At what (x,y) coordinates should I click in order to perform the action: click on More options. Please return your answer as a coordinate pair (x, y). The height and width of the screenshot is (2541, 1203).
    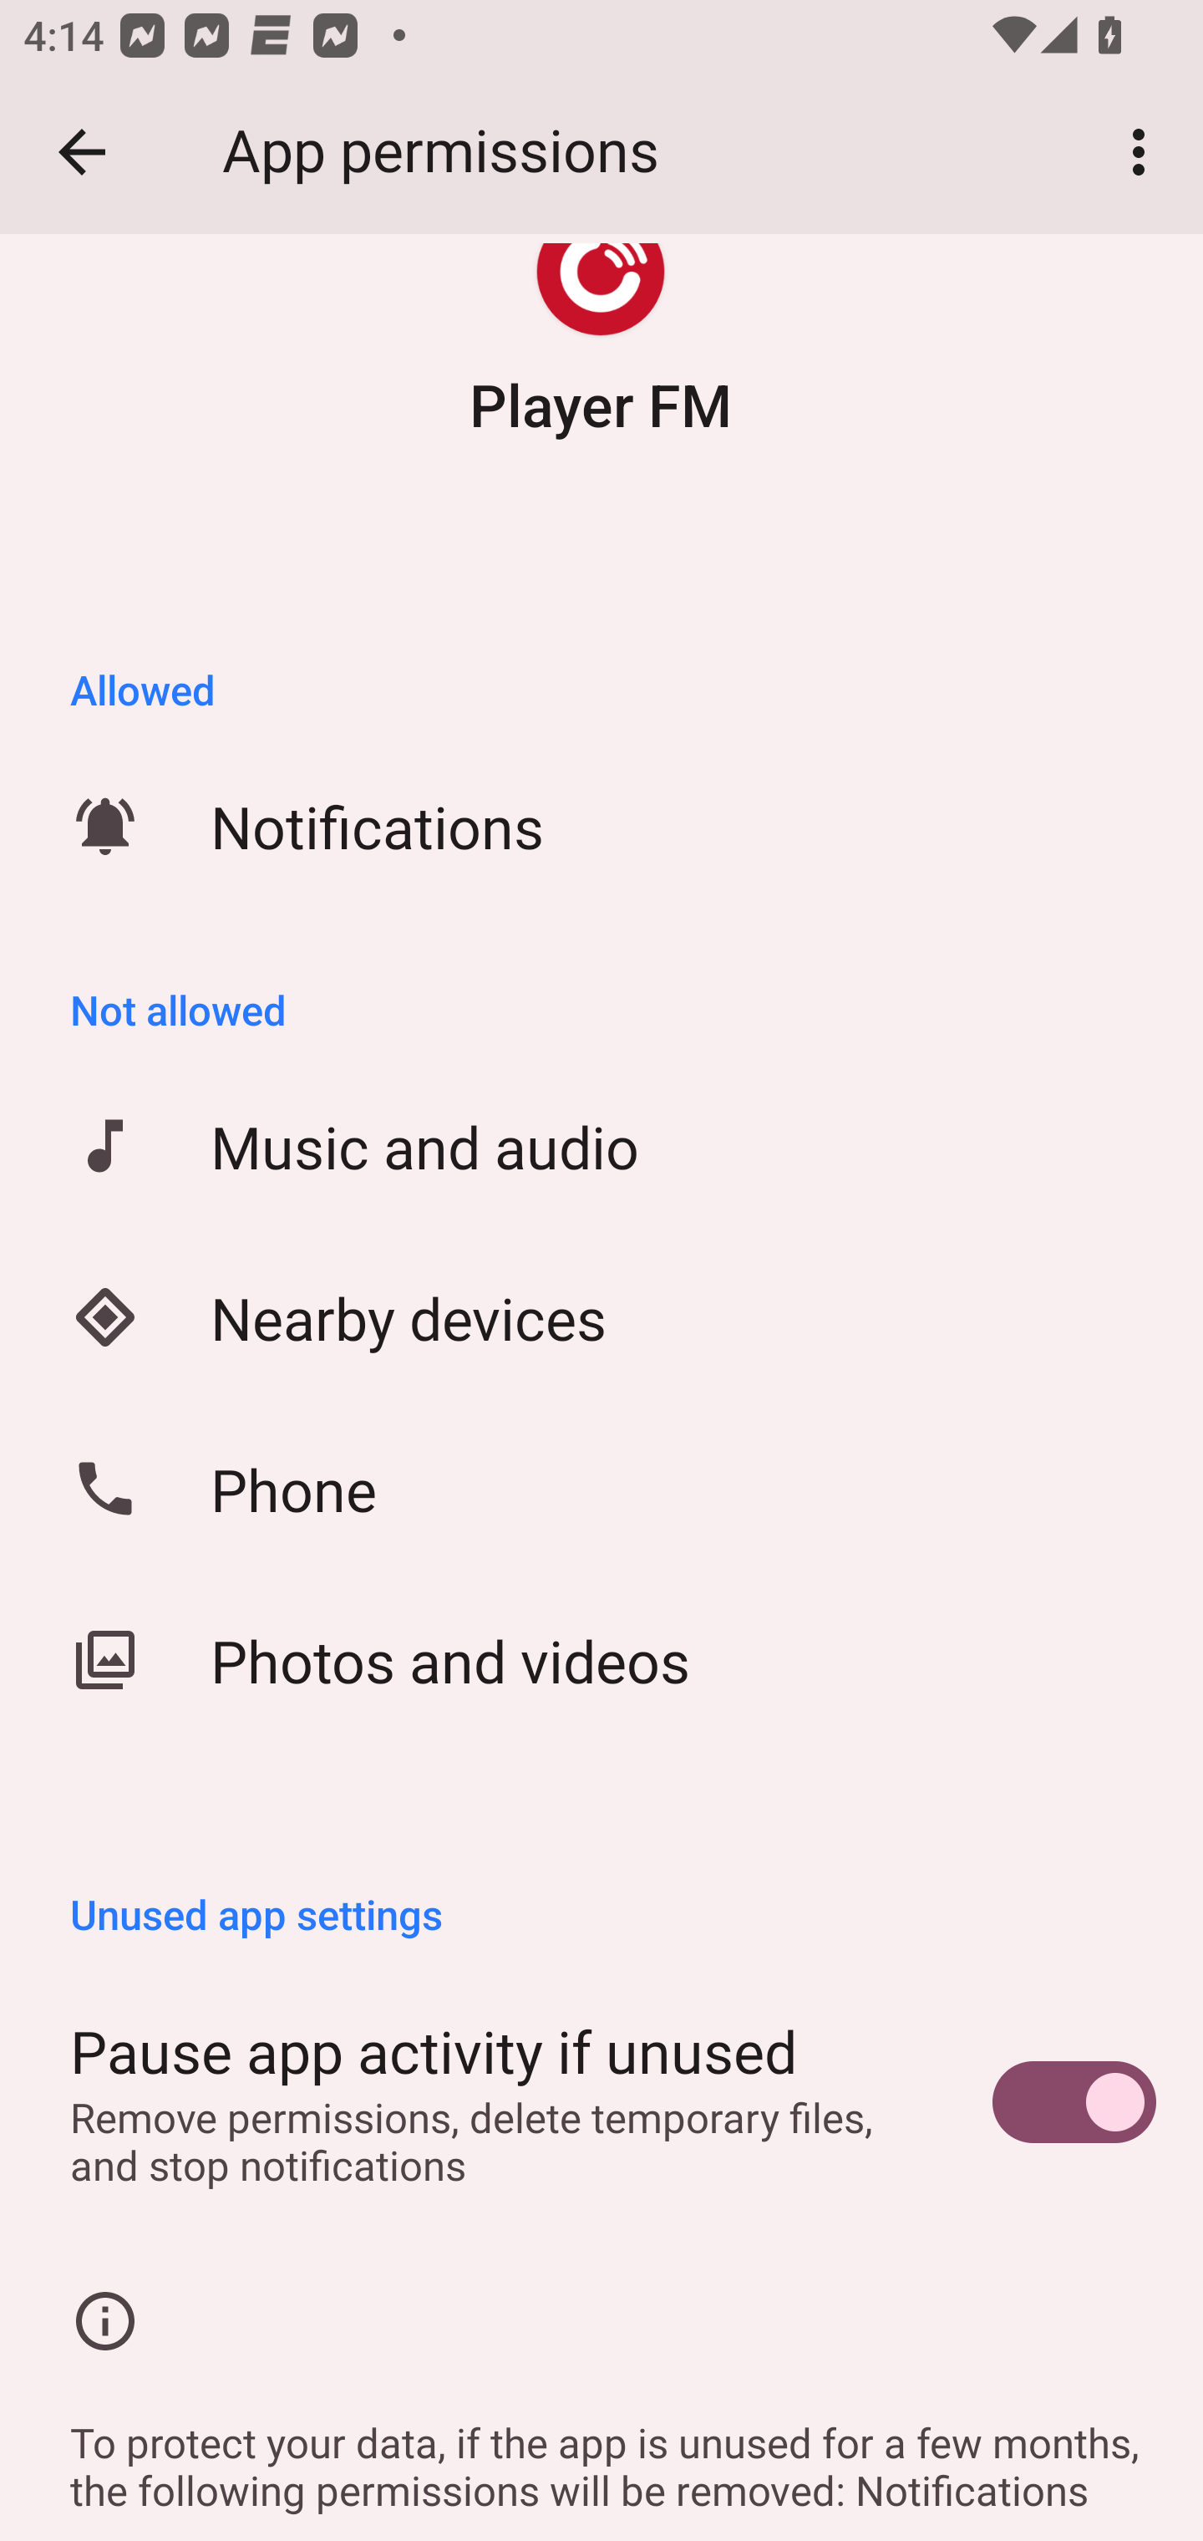
    Looking at the image, I should click on (1145, 152).